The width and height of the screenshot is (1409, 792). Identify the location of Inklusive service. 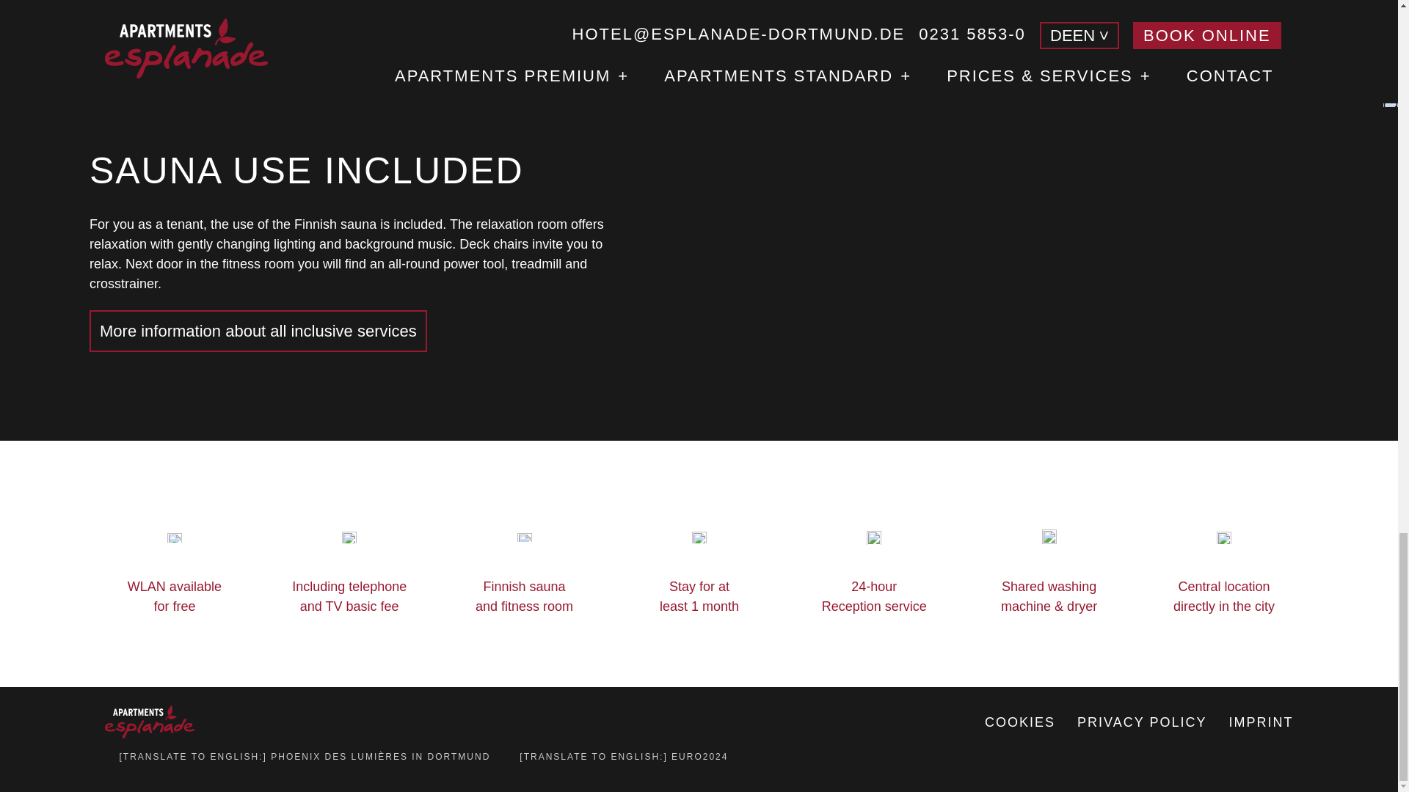
(349, 596).